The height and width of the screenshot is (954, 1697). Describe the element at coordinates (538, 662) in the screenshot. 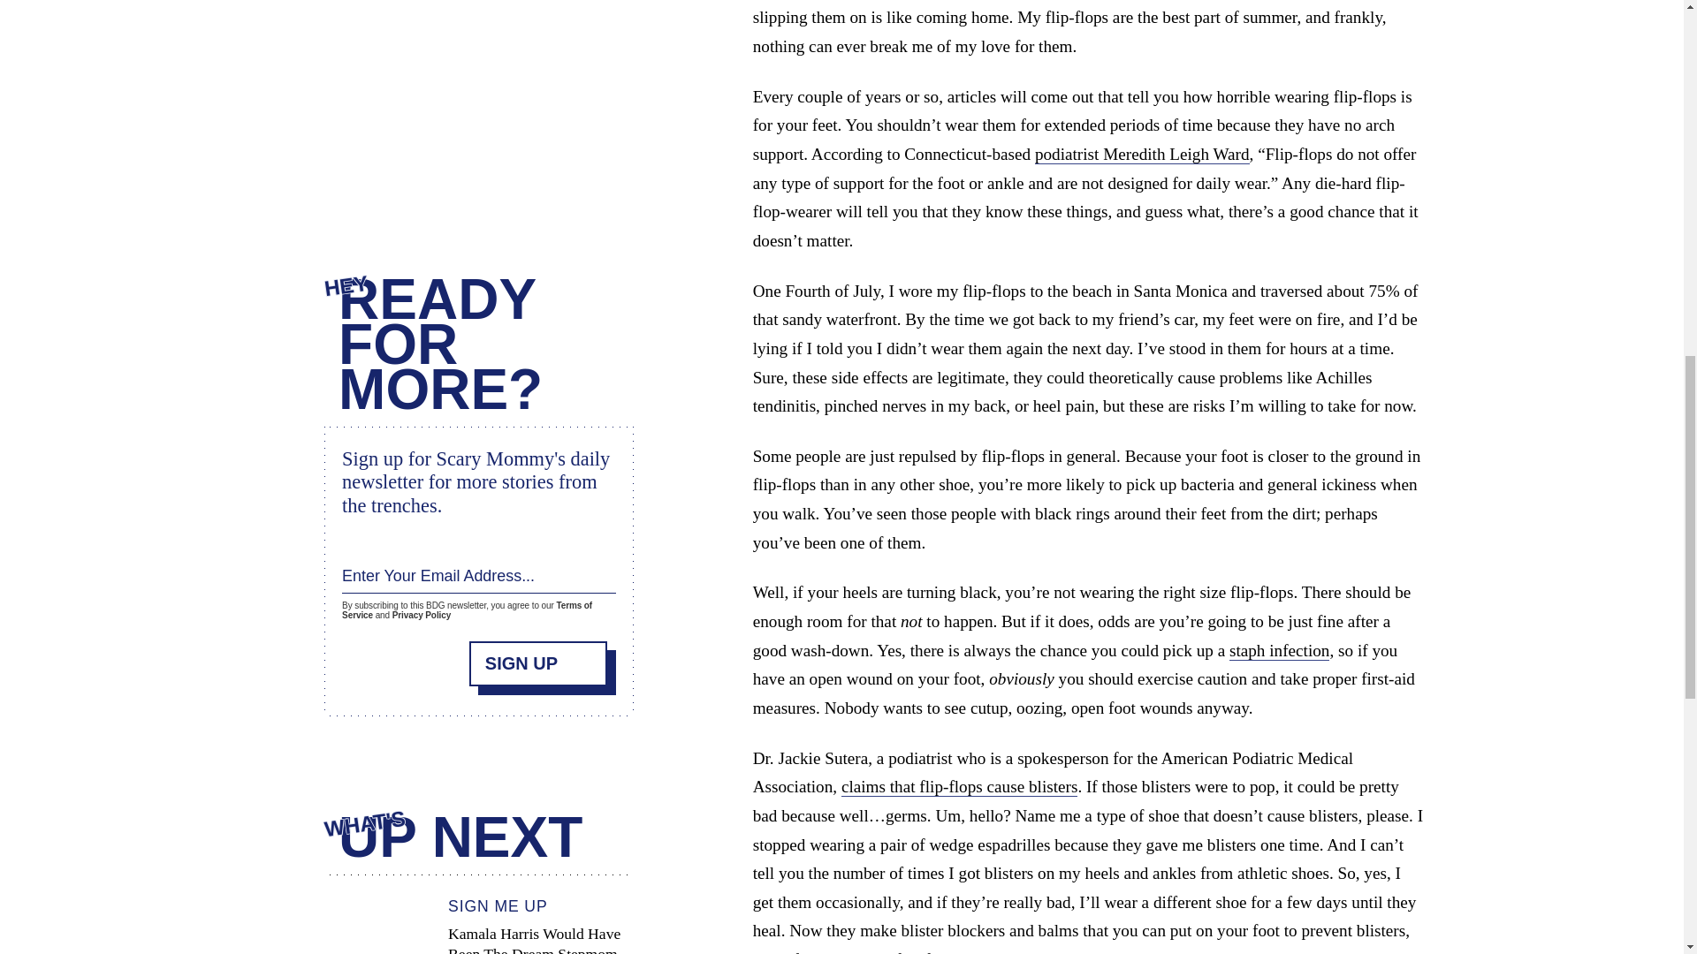

I see `SIGN UP` at that location.